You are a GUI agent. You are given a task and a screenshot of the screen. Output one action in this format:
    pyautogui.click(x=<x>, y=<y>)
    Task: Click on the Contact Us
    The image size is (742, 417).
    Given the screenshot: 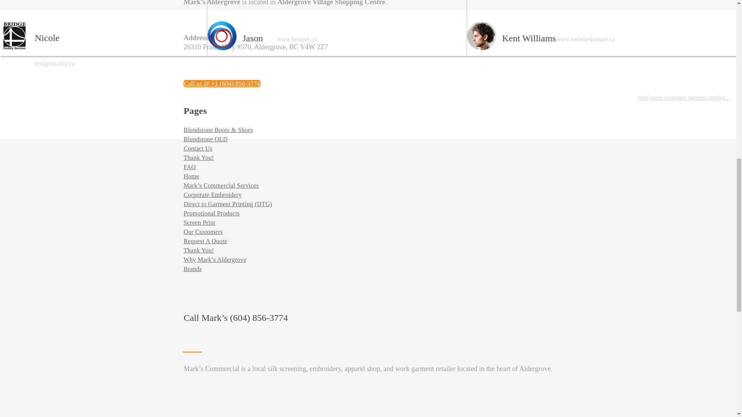 What is the action you would take?
    pyautogui.click(x=198, y=148)
    